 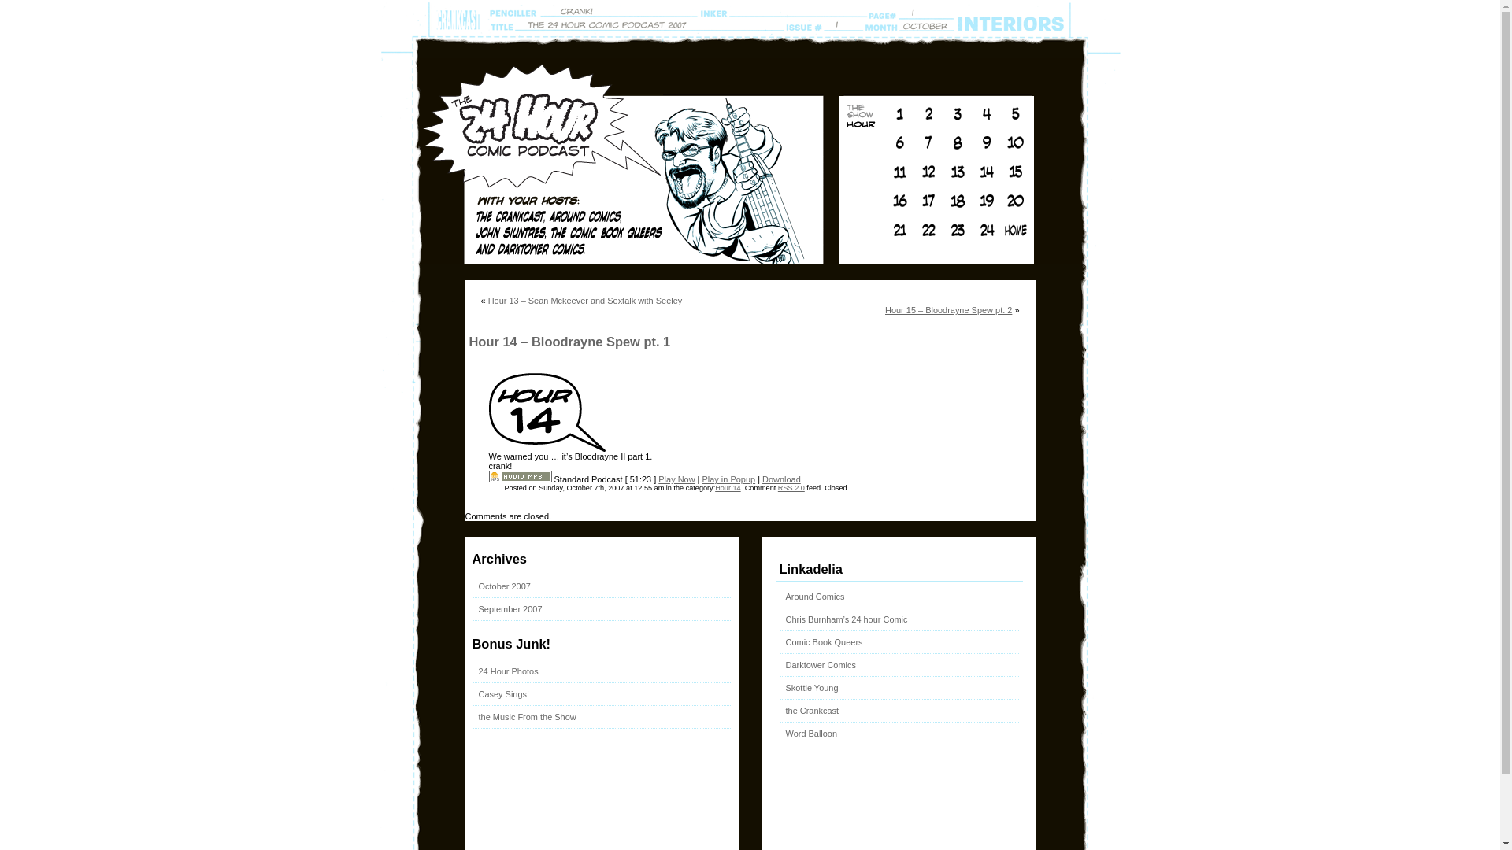 What do you see at coordinates (821, 665) in the screenshot?
I see `Darktower Comics` at bounding box center [821, 665].